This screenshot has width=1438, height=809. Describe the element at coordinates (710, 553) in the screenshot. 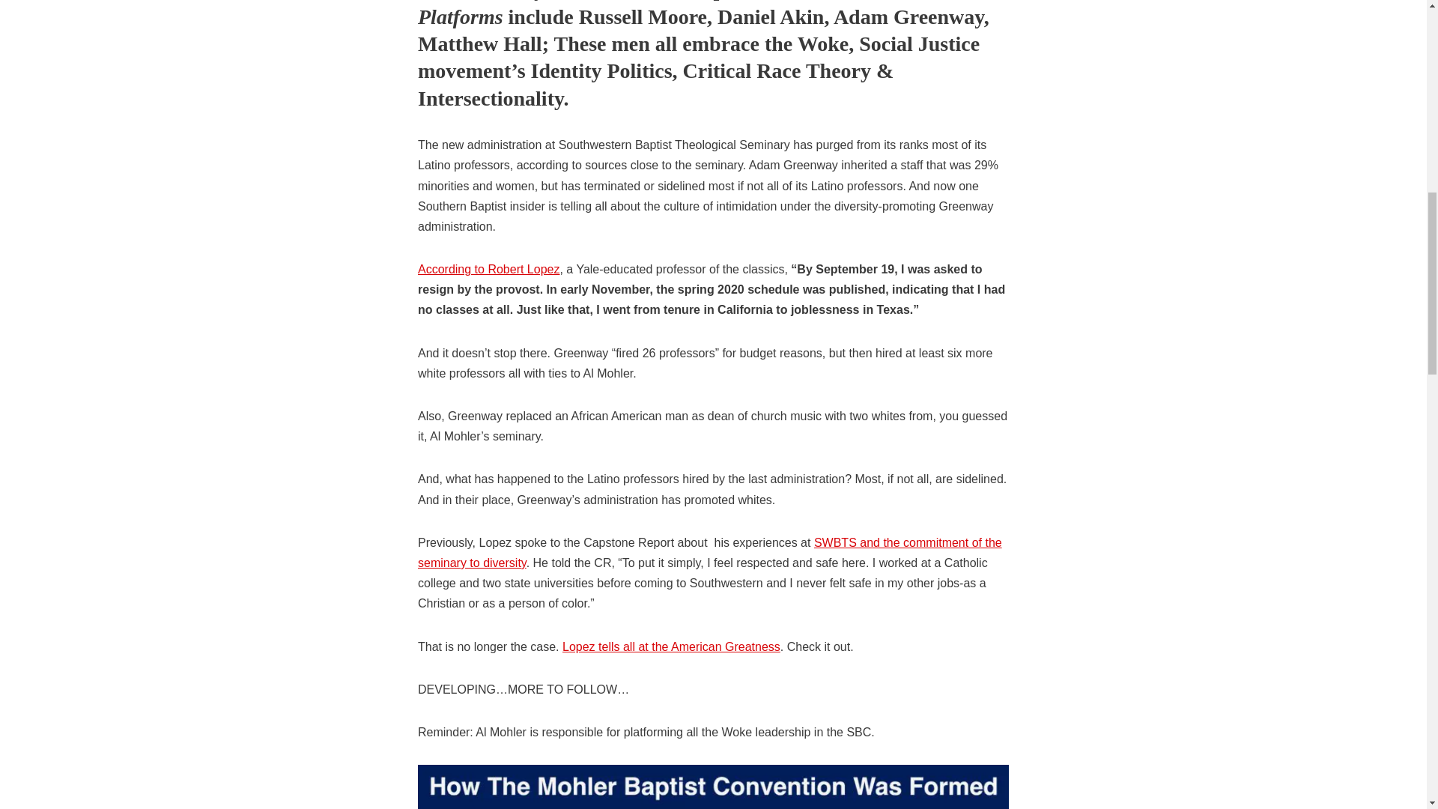

I see `SWBTS and the commitment of the seminary to diversity` at that location.